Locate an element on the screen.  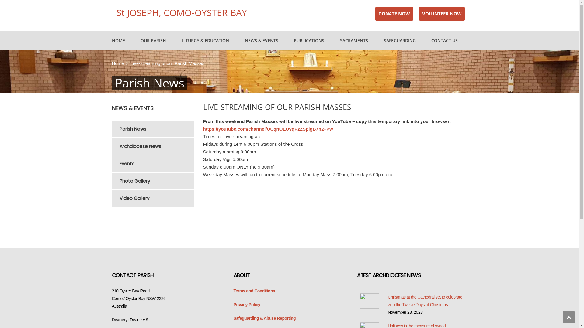
PUBLICATIONS is located at coordinates (309, 41).